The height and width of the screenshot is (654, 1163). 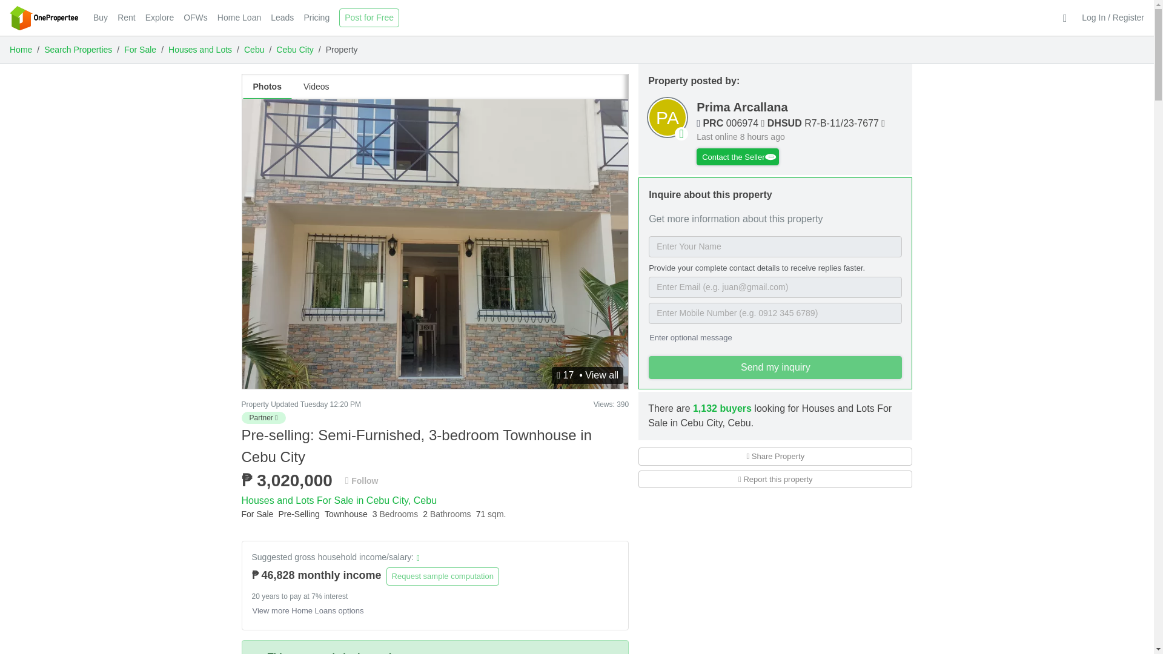 I want to click on Prima Arcallana, so click(x=741, y=107).